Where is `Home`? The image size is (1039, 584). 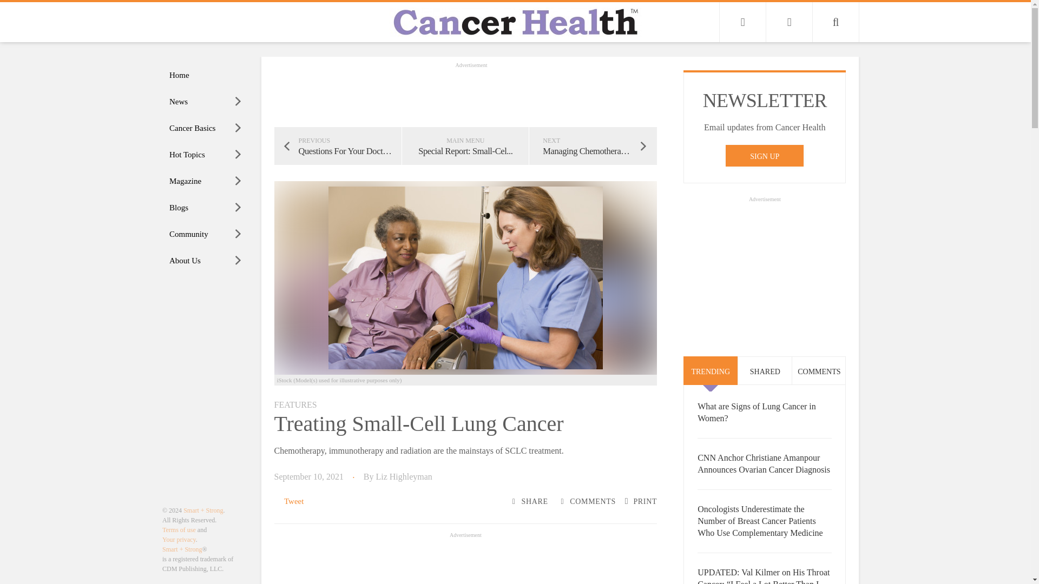 Home is located at coordinates (206, 75).